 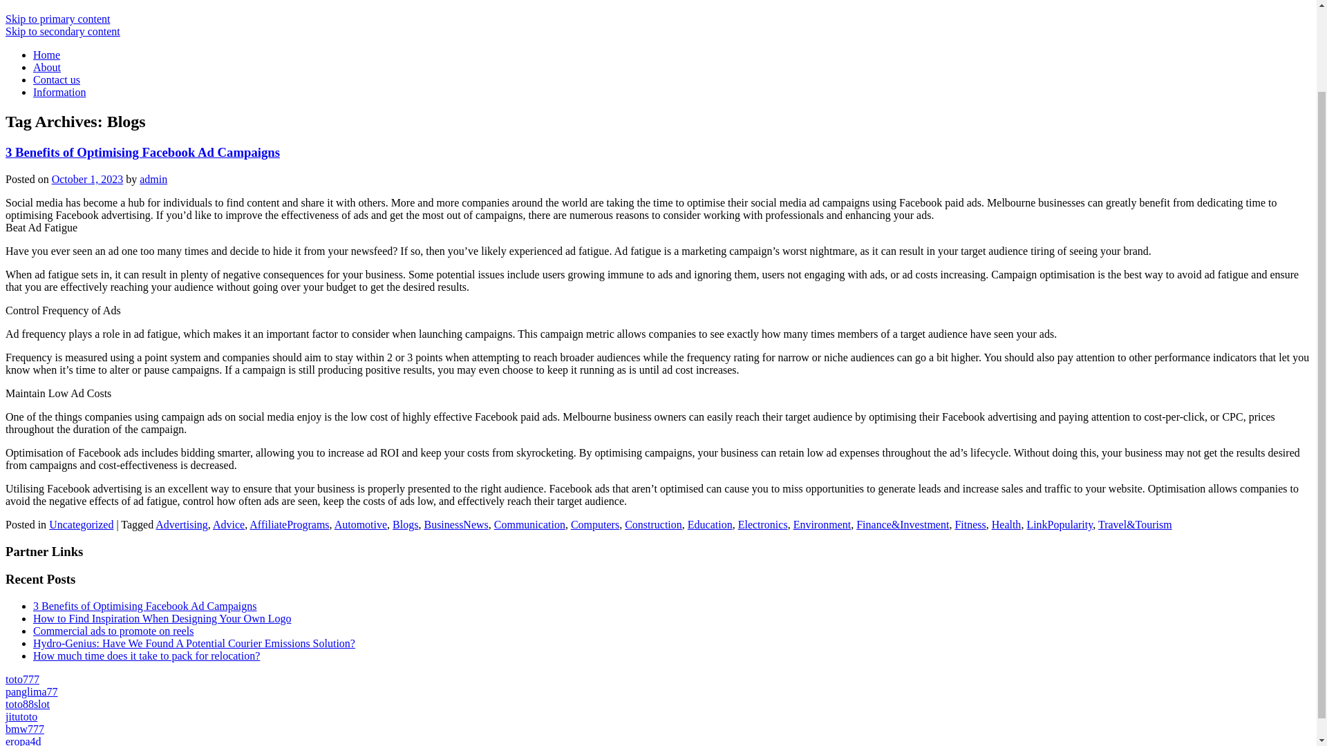 I want to click on Commercial ads to promote on reels, so click(x=113, y=631).